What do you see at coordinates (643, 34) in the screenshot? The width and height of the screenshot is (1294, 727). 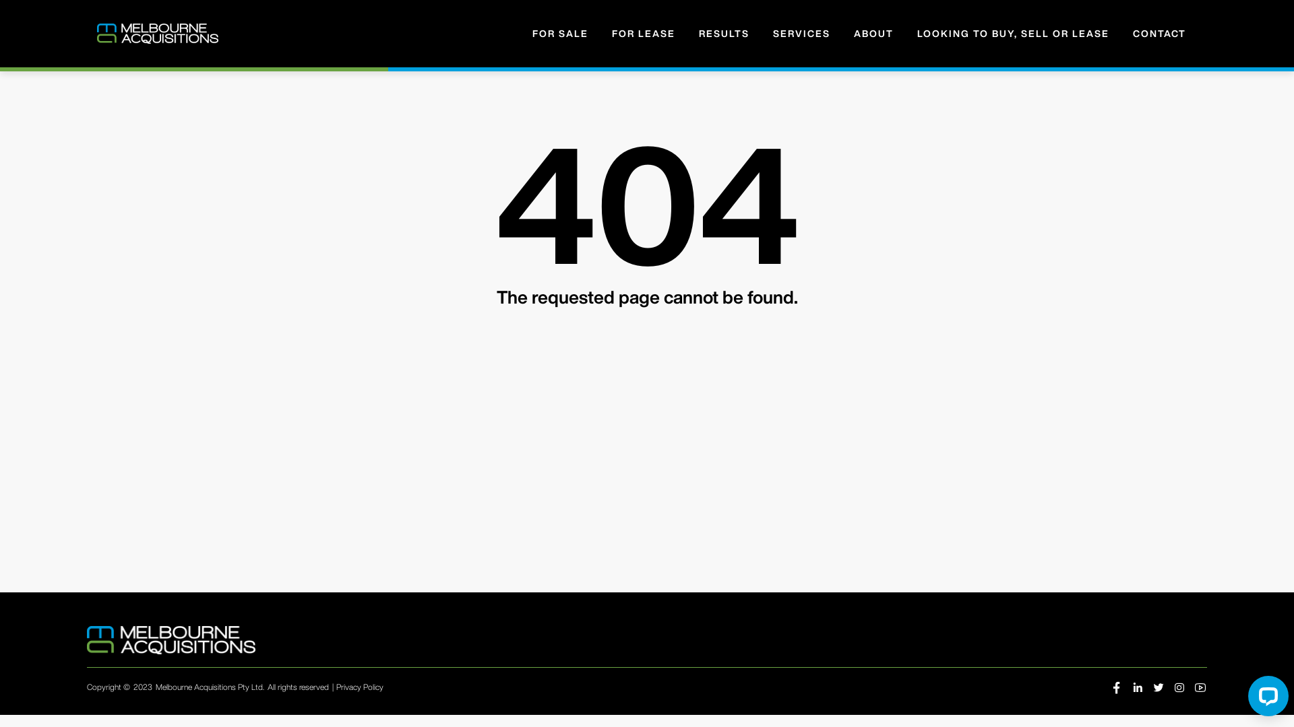 I see `FOR LEASE` at bounding box center [643, 34].